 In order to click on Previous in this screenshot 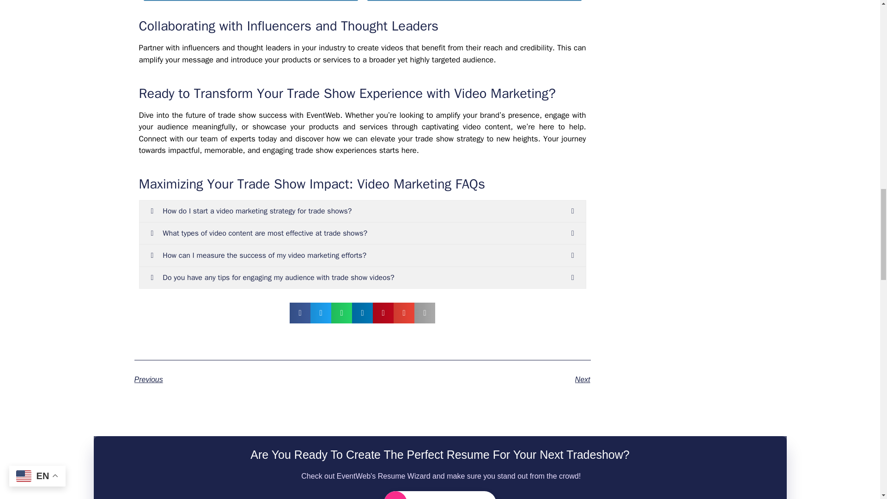, I will do `click(248, 380)`.